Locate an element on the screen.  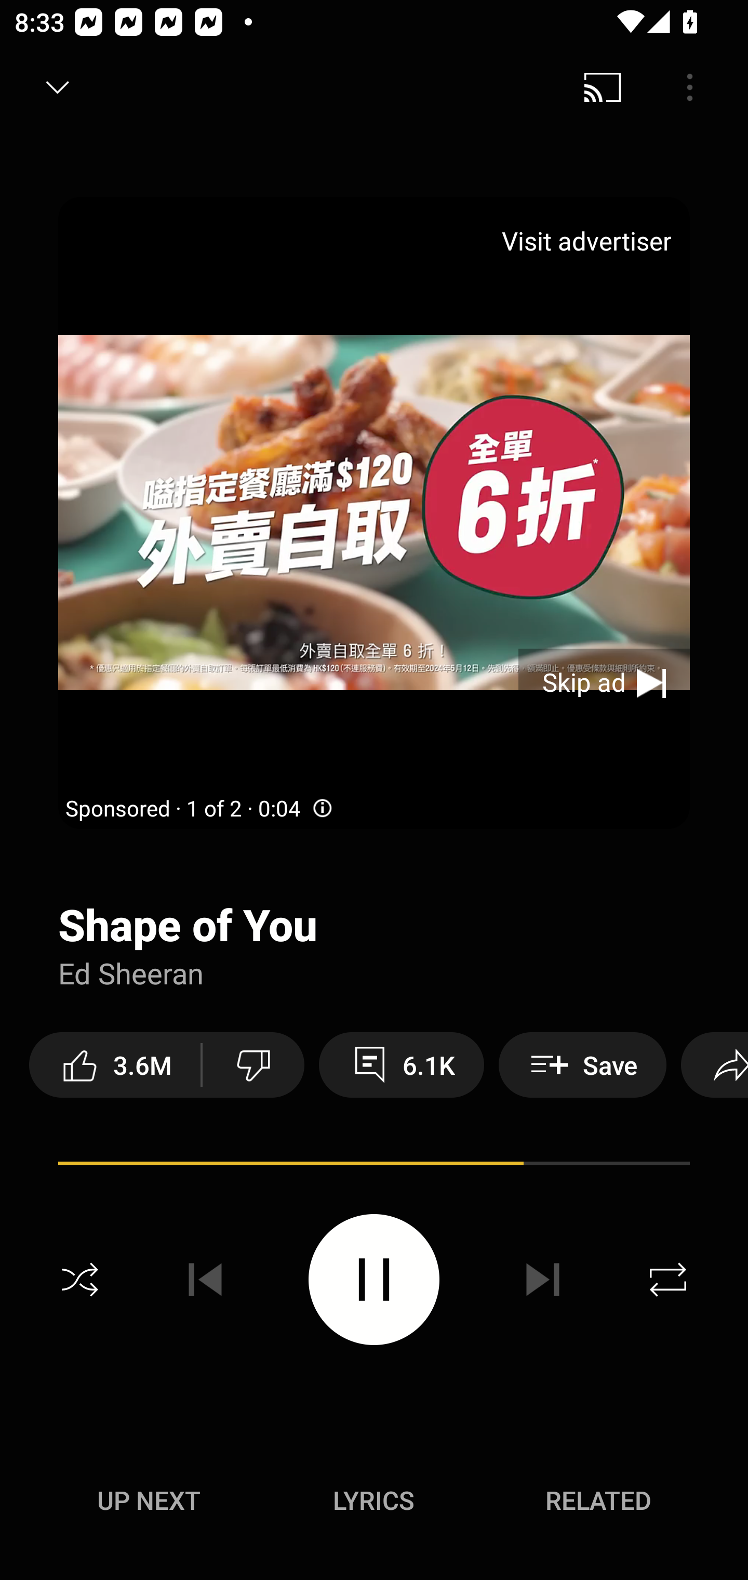
Visit advertiser is located at coordinates (590, 241).